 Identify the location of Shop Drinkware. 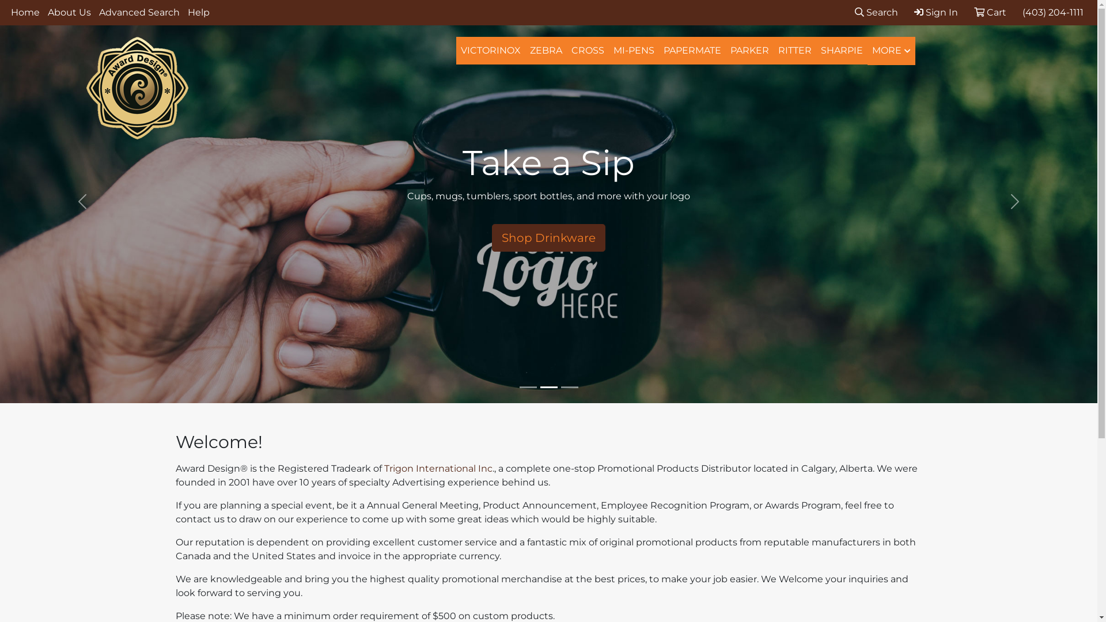
(548, 238).